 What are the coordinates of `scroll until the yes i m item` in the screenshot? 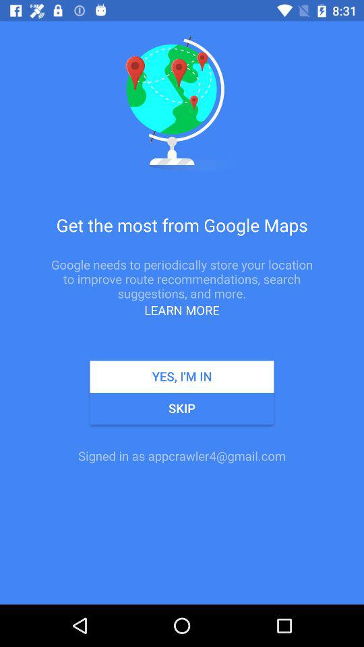 It's located at (182, 376).